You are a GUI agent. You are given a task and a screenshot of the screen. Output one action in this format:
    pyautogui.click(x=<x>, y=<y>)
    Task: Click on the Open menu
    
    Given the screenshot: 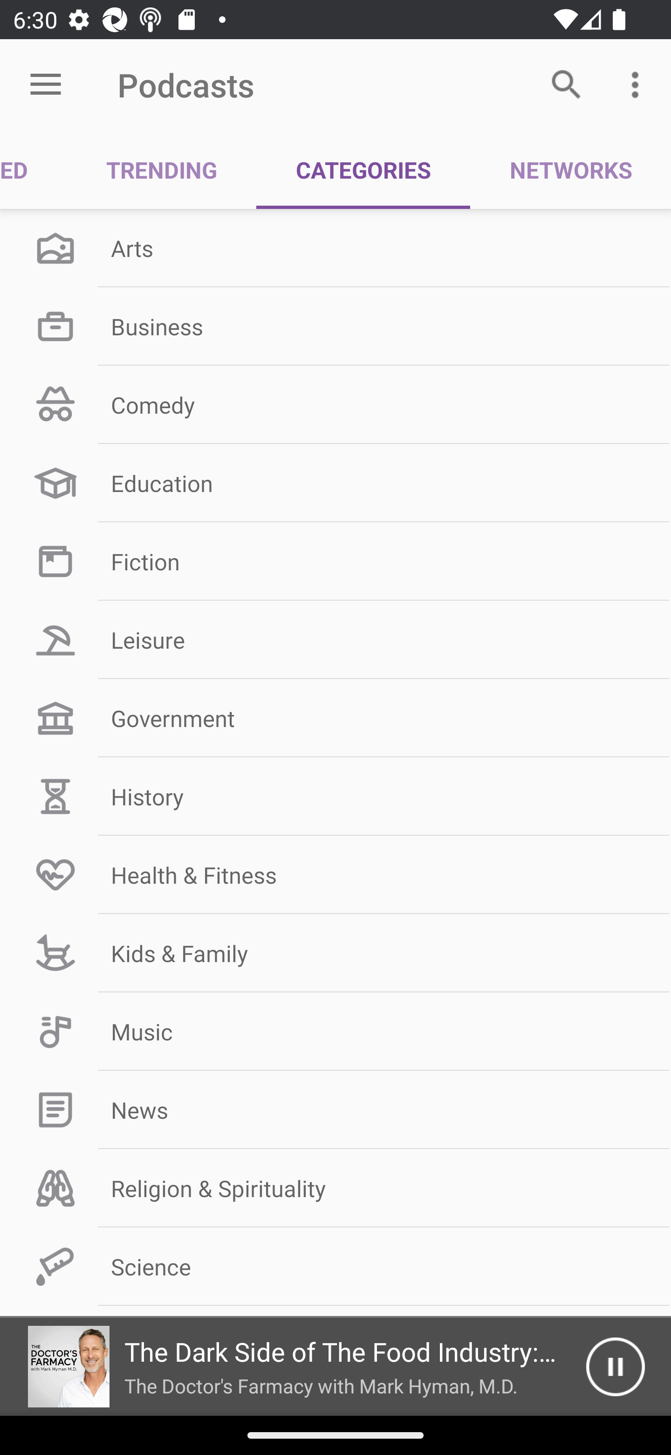 What is the action you would take?
    pyautogui.click(x=46, y=85)
    